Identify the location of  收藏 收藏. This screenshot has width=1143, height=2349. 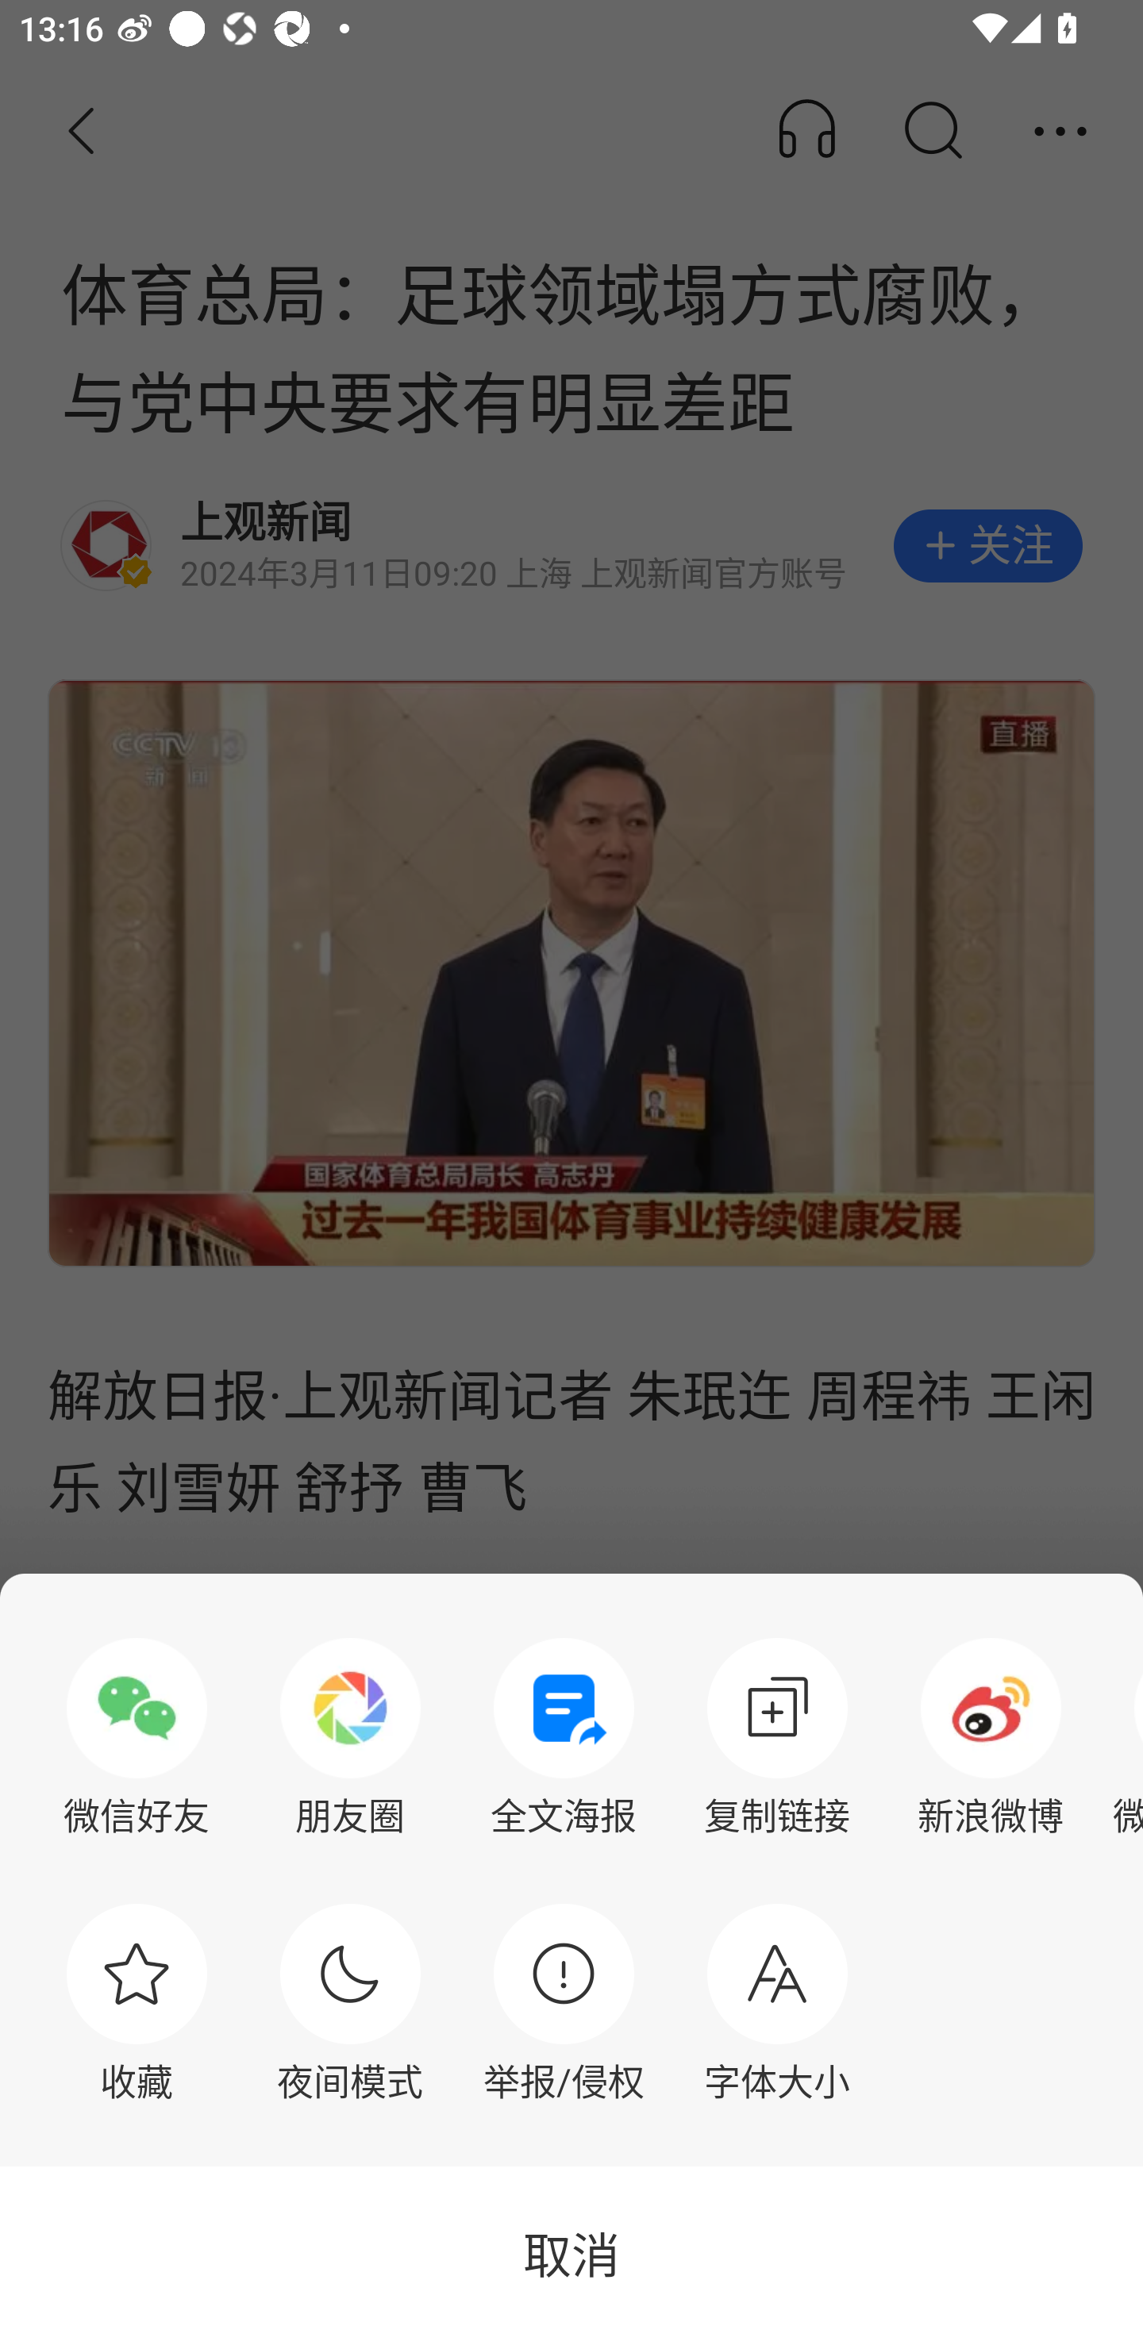
(137, 2003).